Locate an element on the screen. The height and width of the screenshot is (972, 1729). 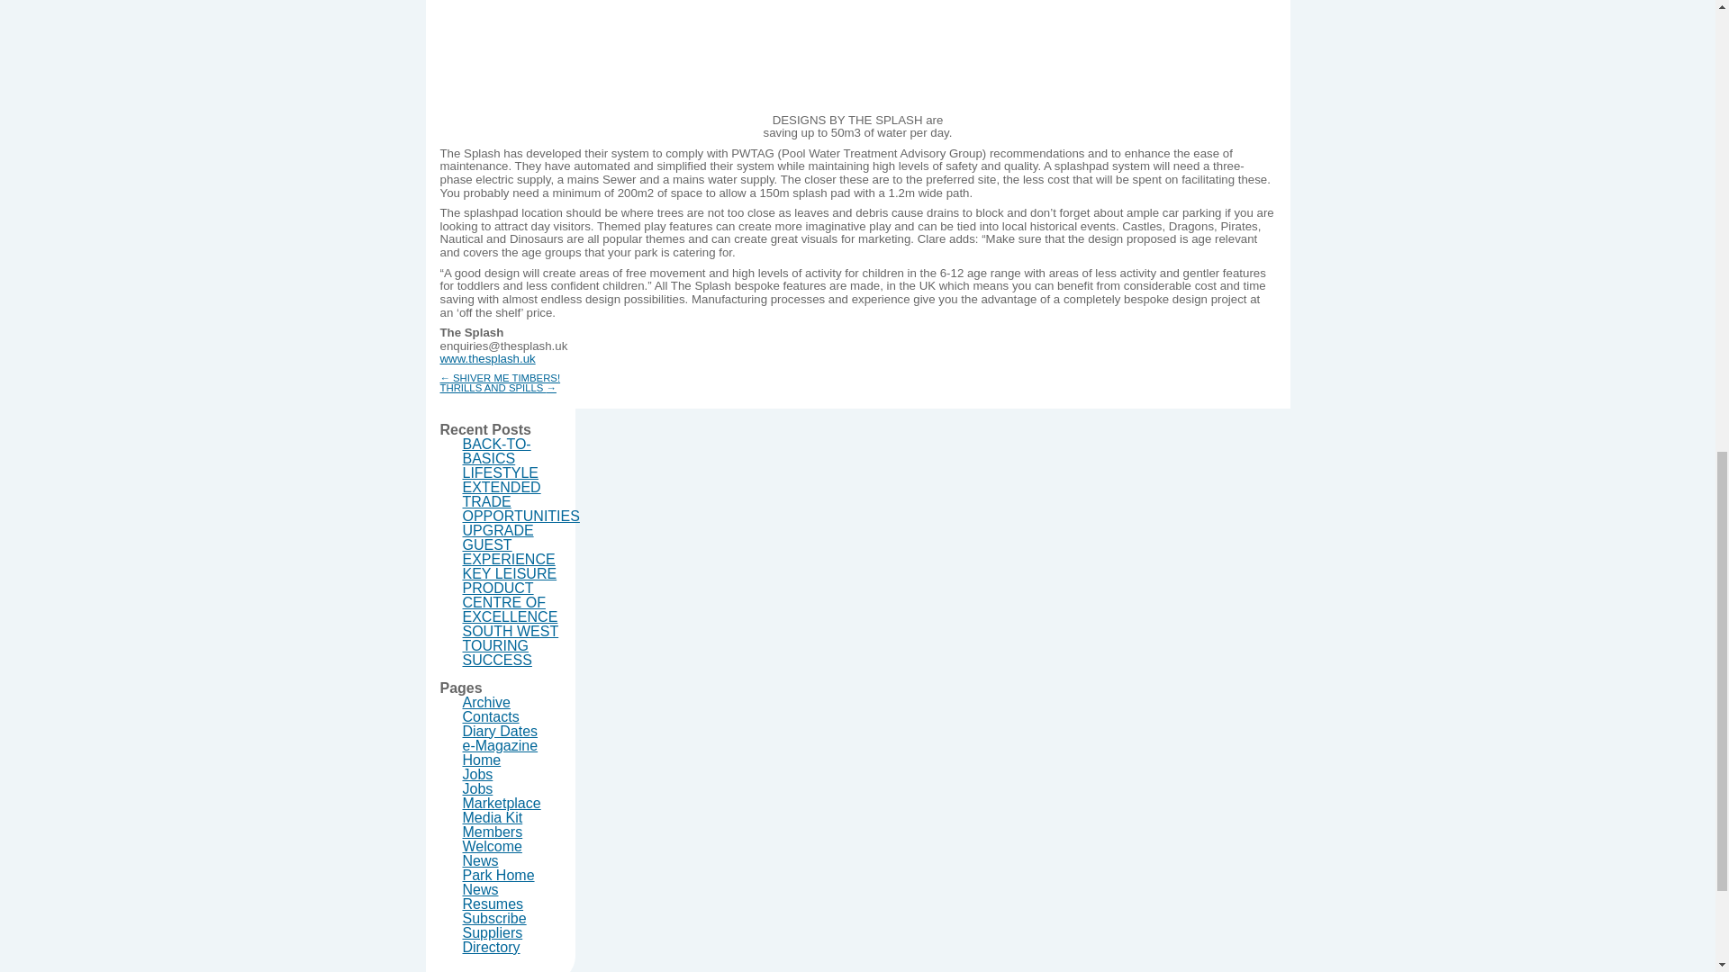
Archive is located at coordinates (486, 702).